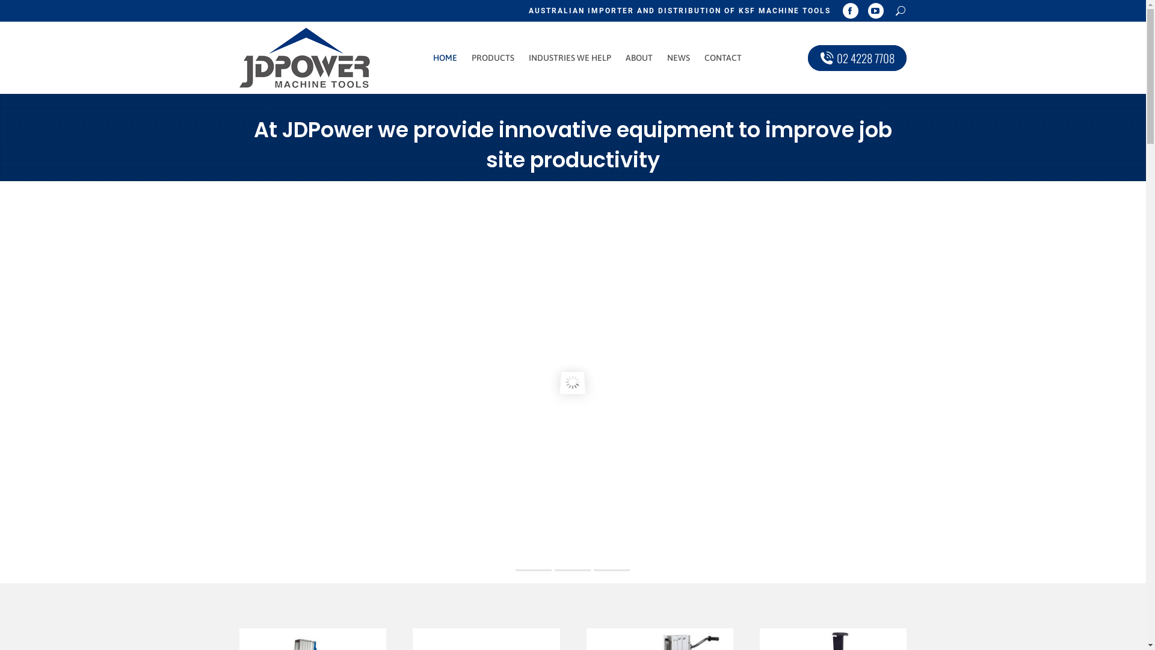 The width and height of the screenshot is (1155, 650). Describe the element at coordinates (445, 58) in the screenshot. I see `HOME` at that location.